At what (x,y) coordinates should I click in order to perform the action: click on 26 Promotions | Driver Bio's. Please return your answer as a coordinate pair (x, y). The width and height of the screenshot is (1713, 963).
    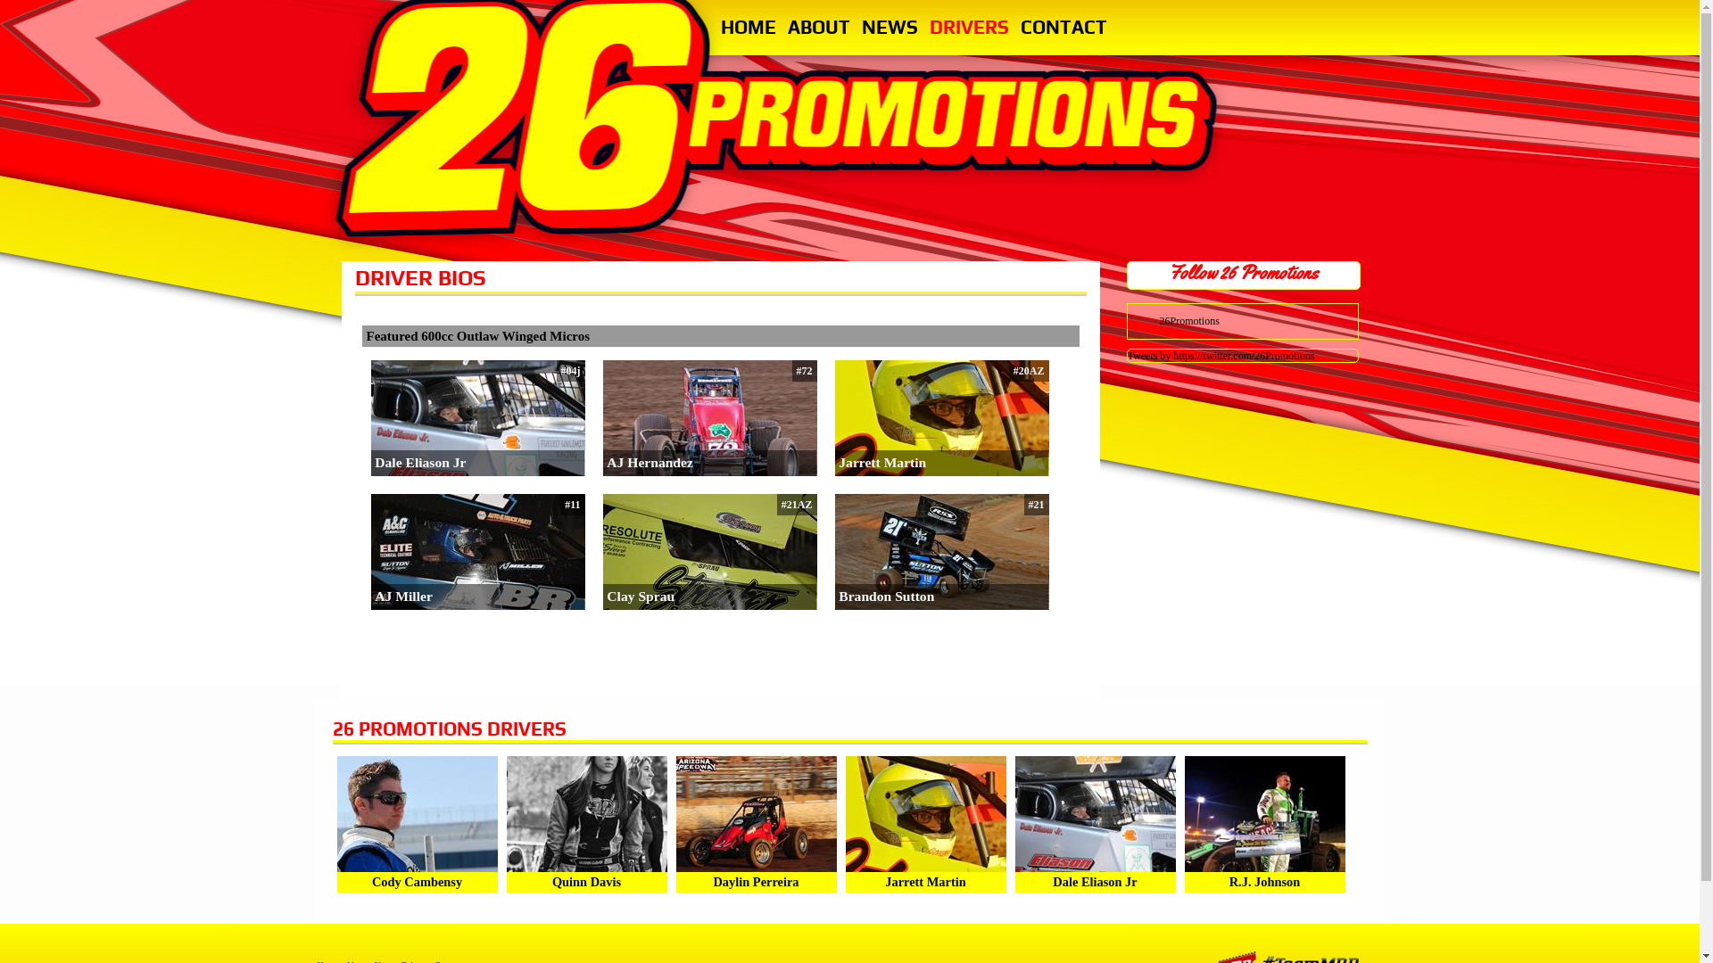
    Looking at the image, I should click on (782, 119).